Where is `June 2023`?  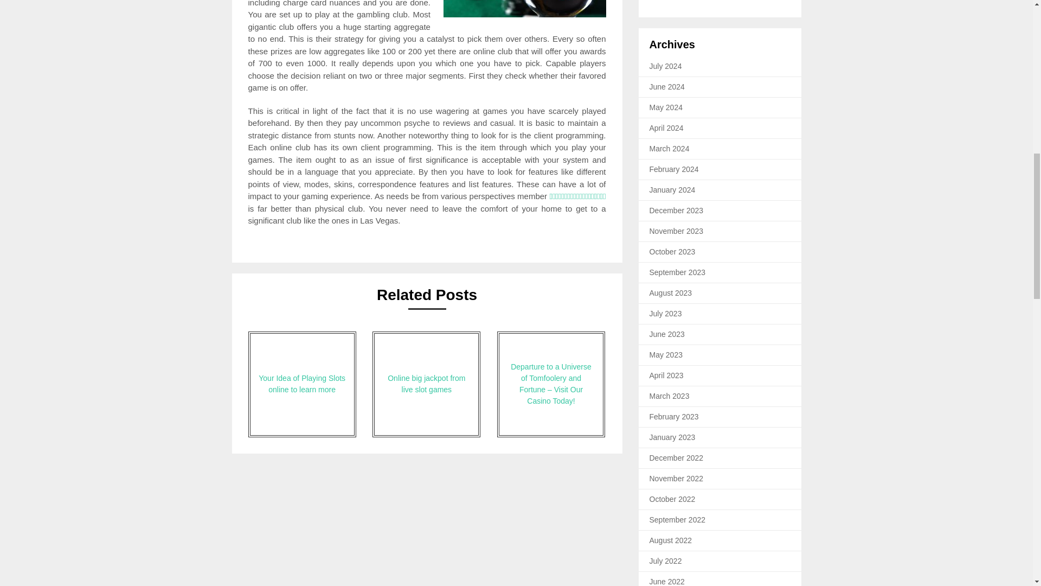 June 2023 is located at coordinates (667, 334).